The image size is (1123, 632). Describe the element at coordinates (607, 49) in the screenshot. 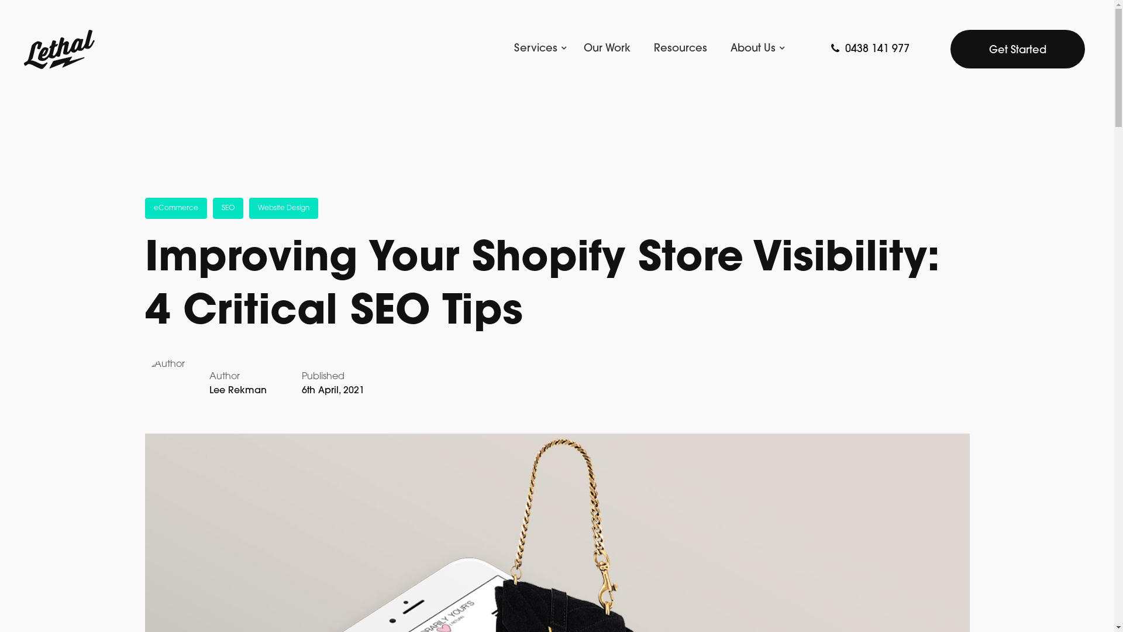

I see `Our Work` at that location.